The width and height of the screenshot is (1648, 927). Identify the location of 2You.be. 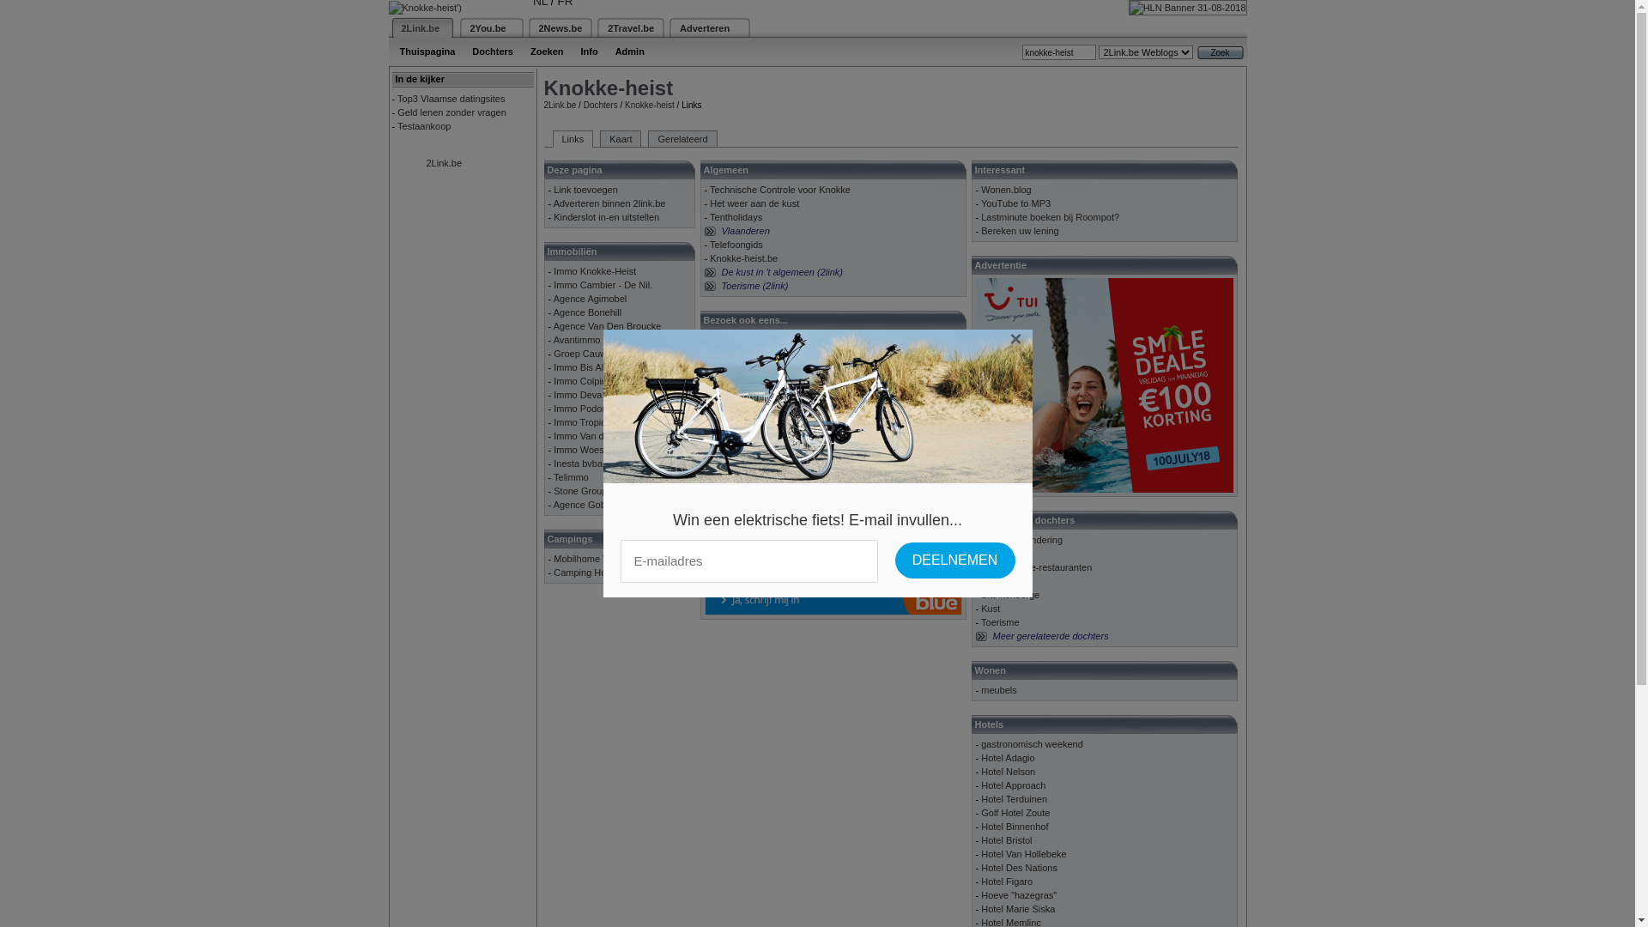
(488, 27).